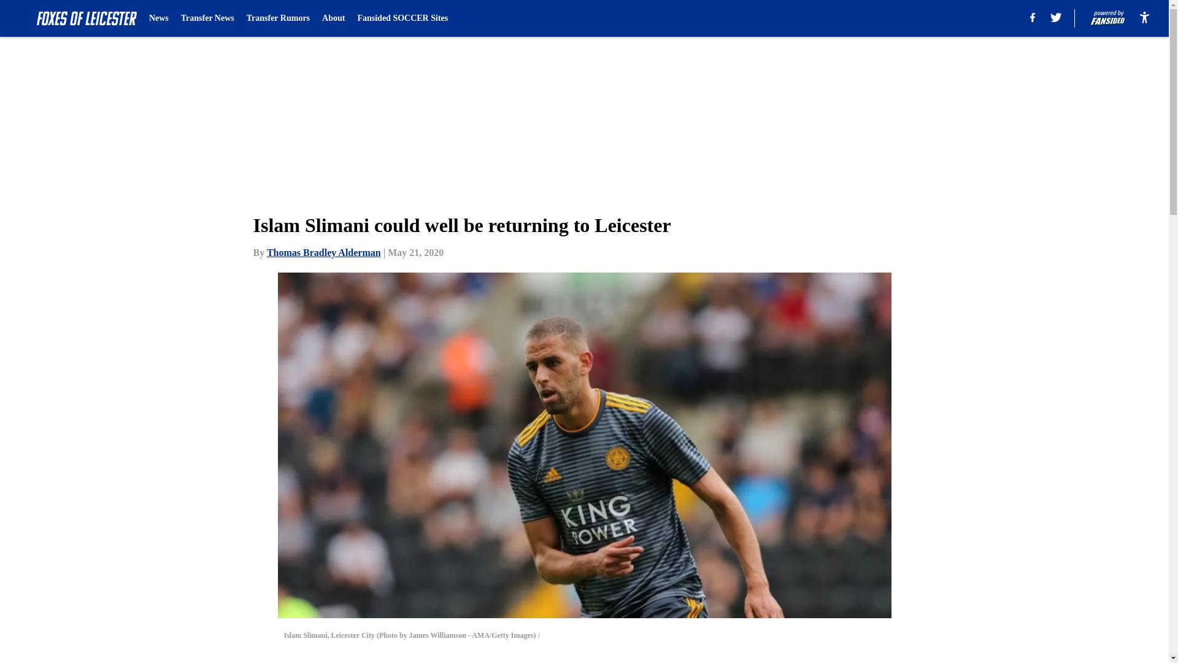 The image size is (1178, 663). I want to click on Transfer News, so click(207, 18).